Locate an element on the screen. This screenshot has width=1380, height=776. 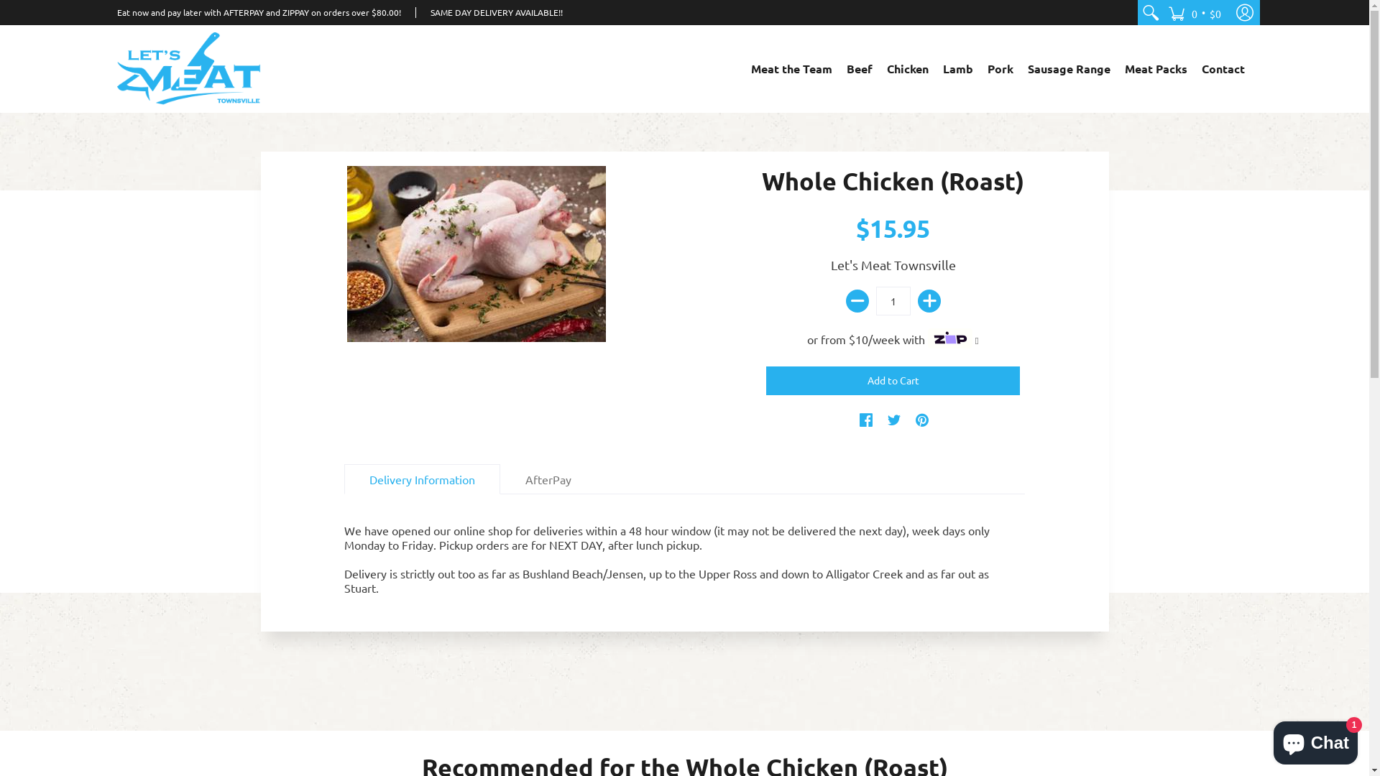
Sausage Range is located at coordinates (1069, 69).